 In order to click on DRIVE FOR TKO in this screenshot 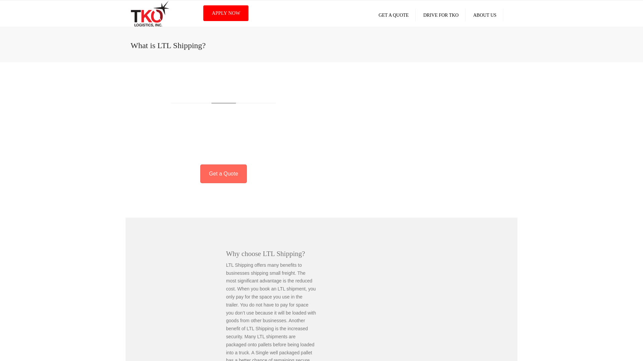, I will do `click(441, 15)`.